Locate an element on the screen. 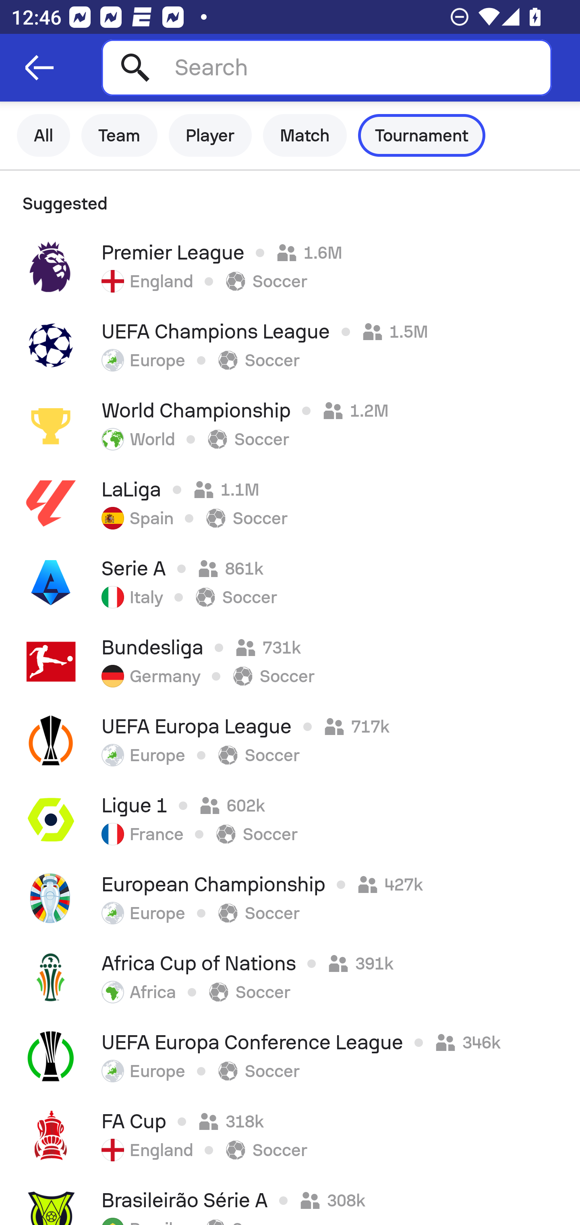 The image size is (580, 1225). Premier League 1.6M England Soccer is located at coordinates (290, 267).